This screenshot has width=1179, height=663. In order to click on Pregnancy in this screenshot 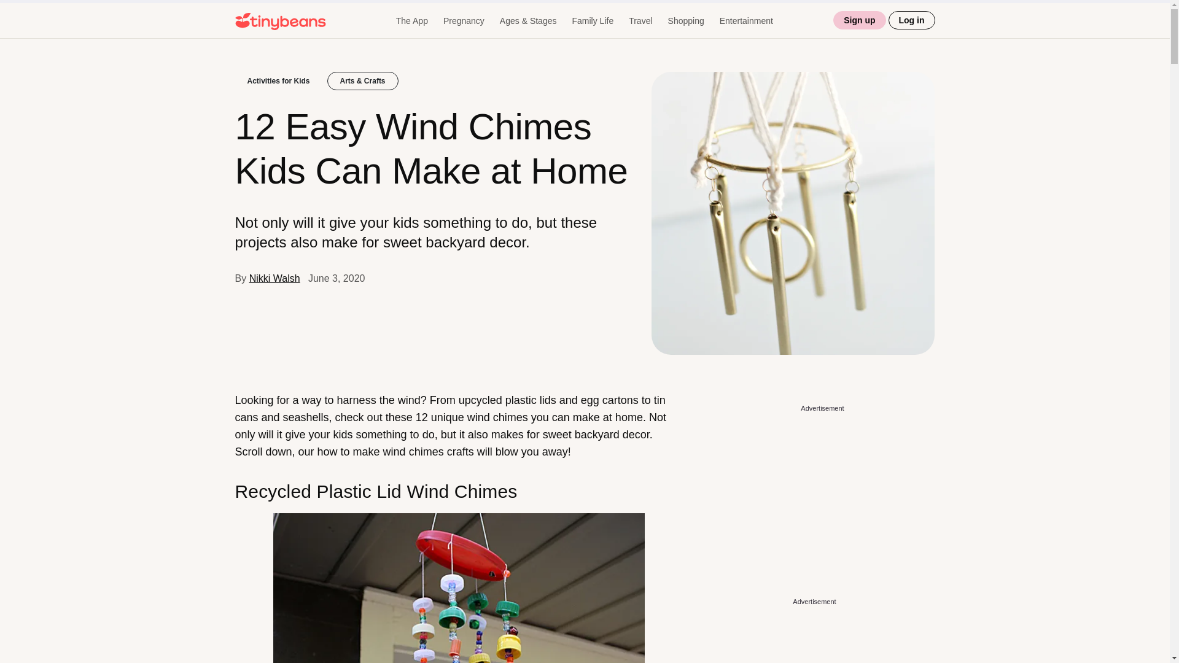, I will do `click(464, 21)`.